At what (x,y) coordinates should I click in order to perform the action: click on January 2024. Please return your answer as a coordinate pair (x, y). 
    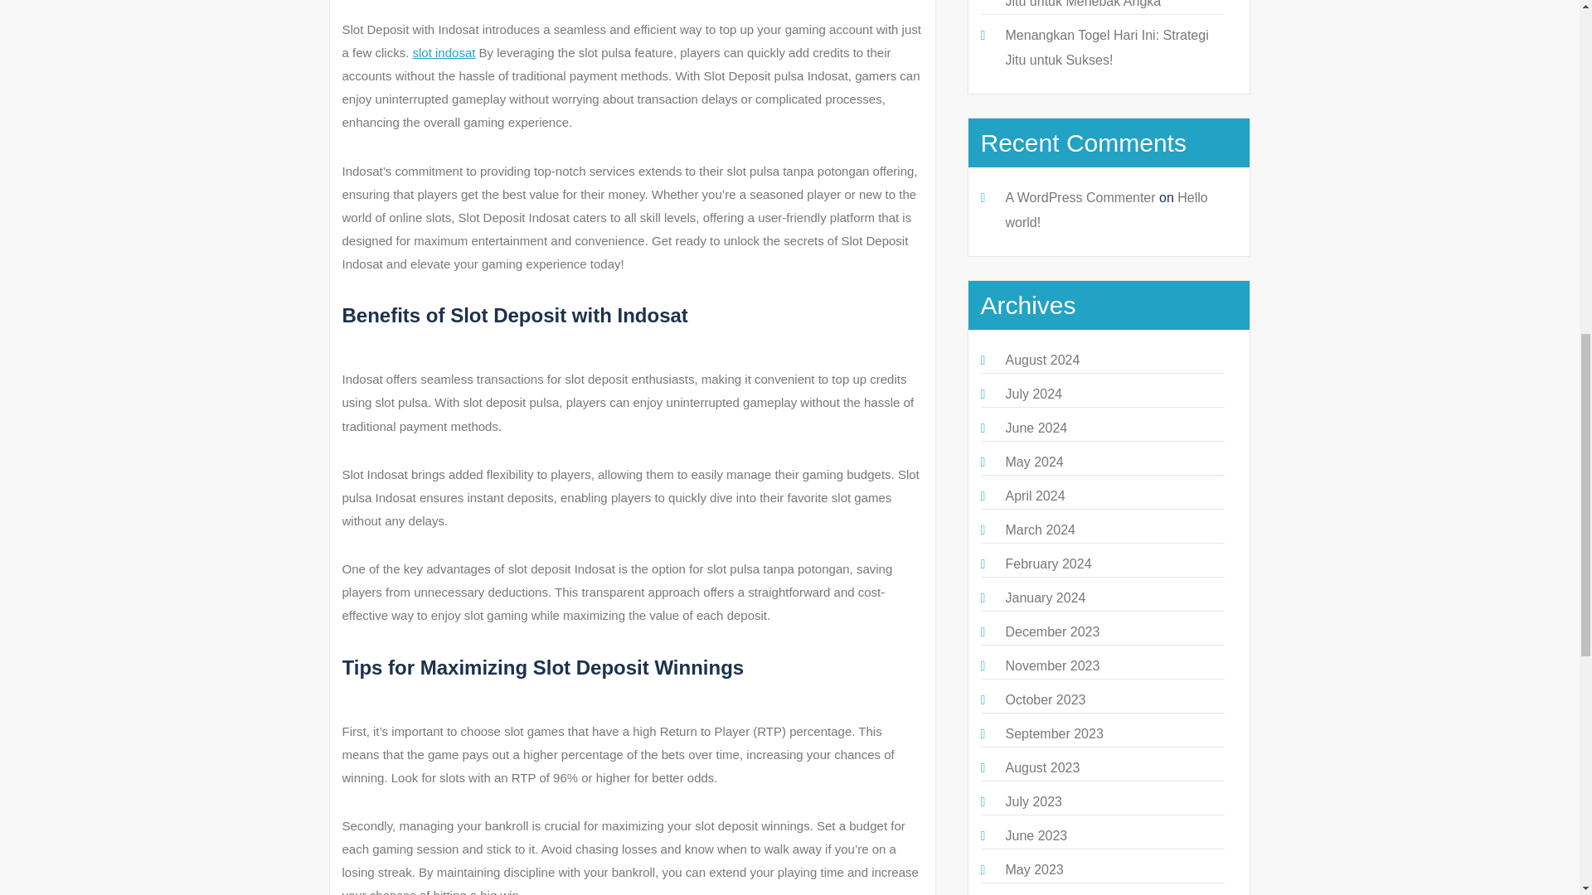
    Looking at the image, I should click on (1045, 597).